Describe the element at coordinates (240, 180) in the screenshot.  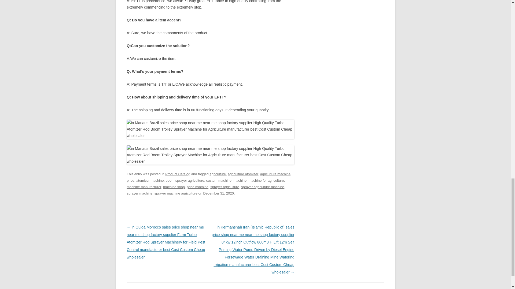
I see `machine` at that location.